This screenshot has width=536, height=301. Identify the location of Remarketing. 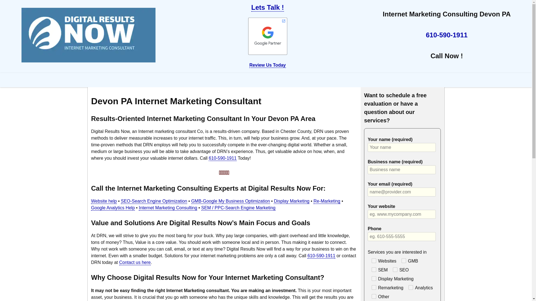
(373, 287).